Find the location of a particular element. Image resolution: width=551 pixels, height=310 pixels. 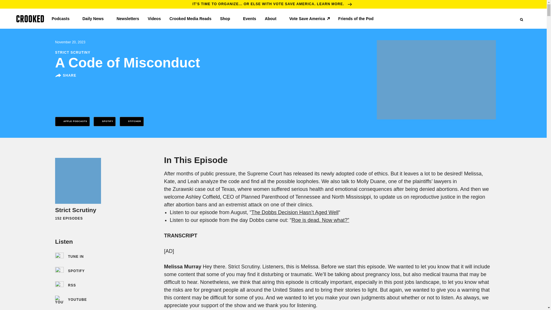

Shop is located at coordinates (227, 18).